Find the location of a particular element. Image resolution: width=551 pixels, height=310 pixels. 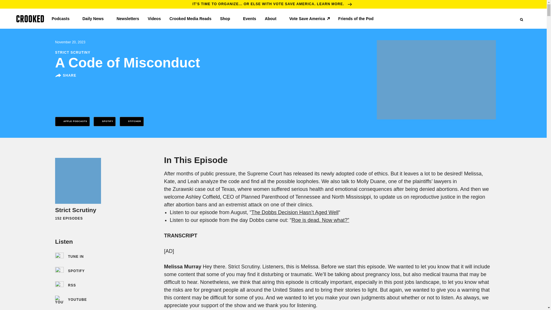

Shop is located at coordinates (227, 18).